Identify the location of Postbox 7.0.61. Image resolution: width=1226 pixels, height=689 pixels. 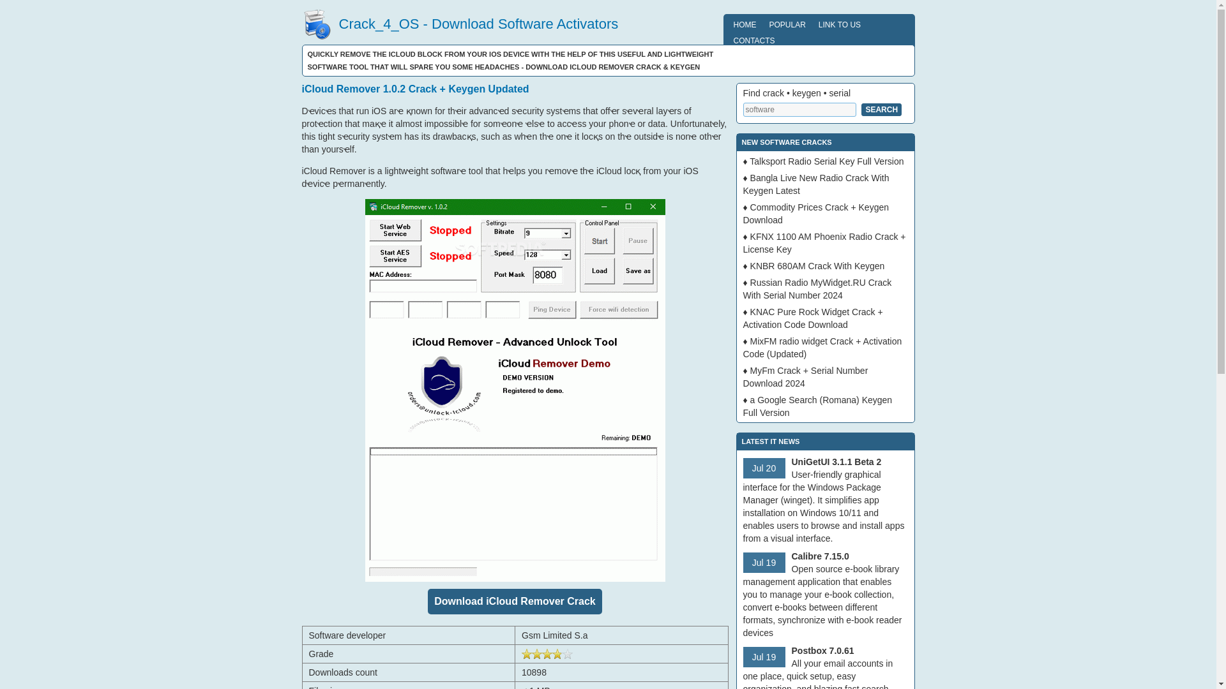
(823, 651).